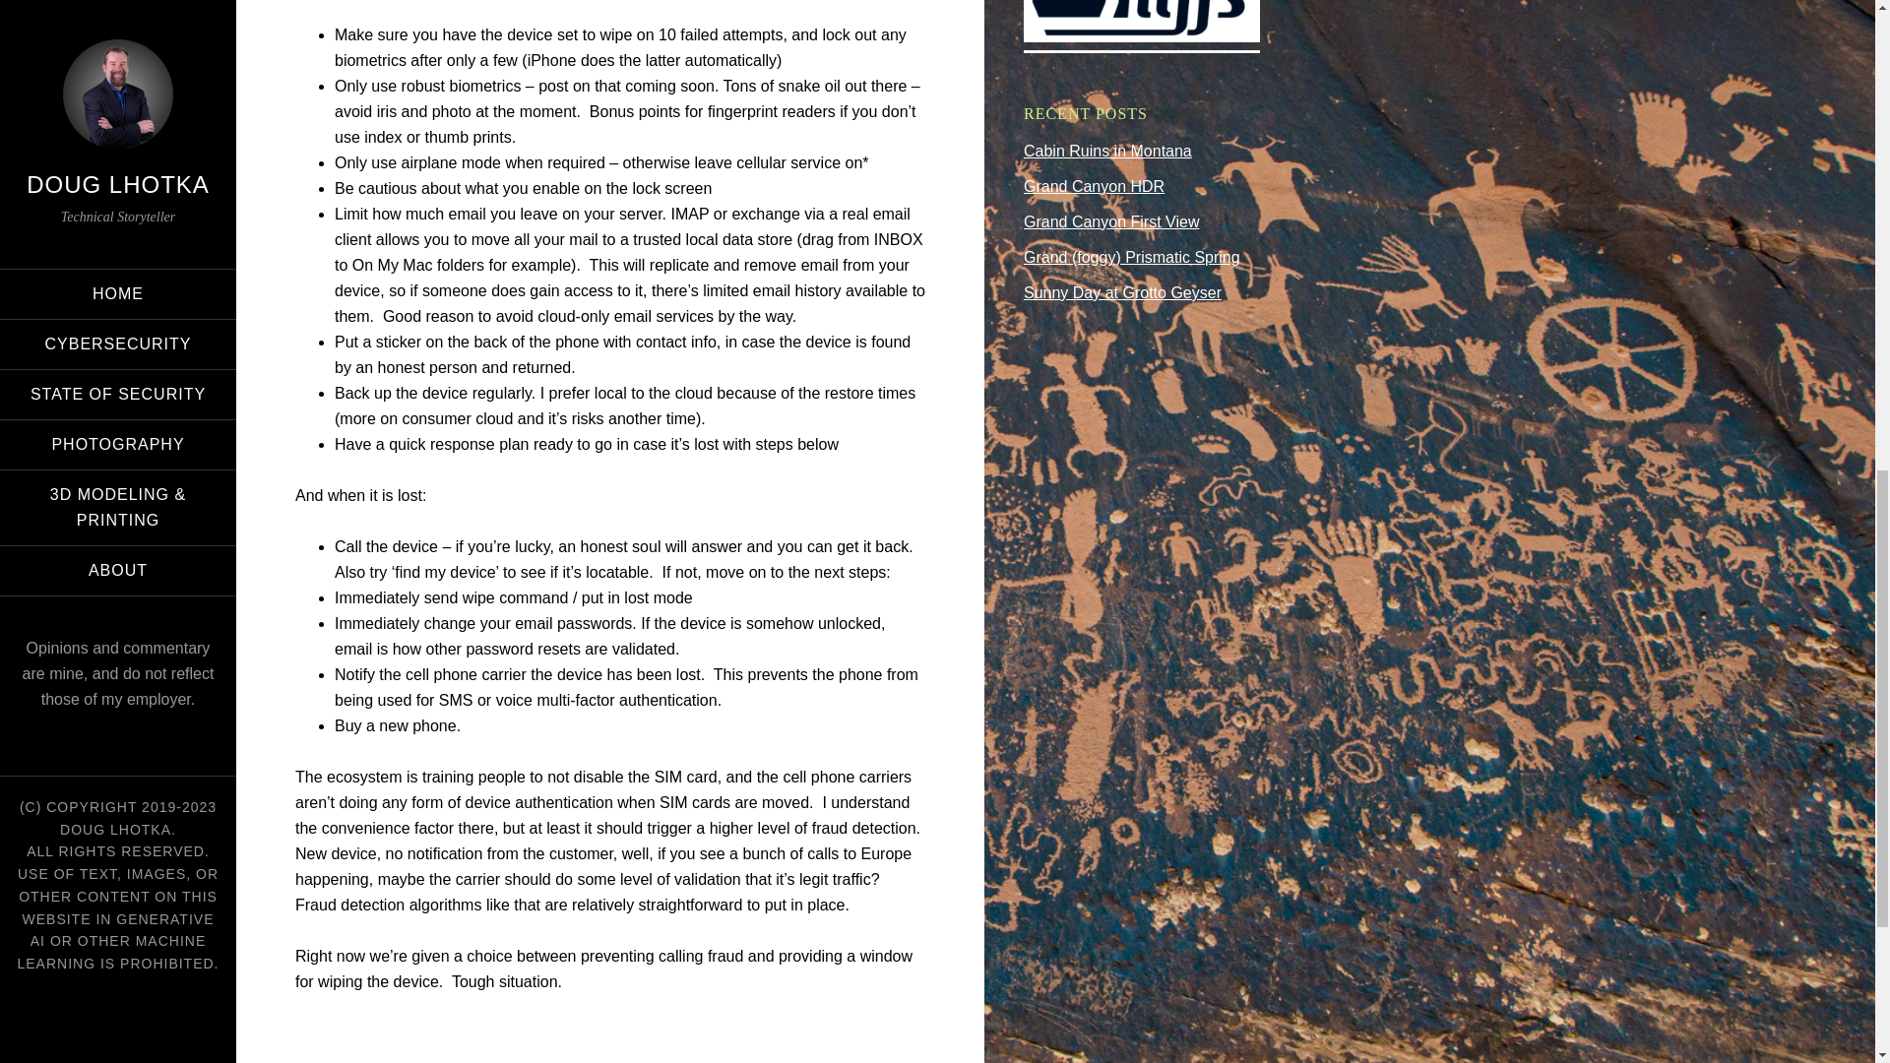 Image resolution: width=1890 pixels, height=1063 pixels. I want to click on Cabin Ruins in Montana, so click(1108, 151).